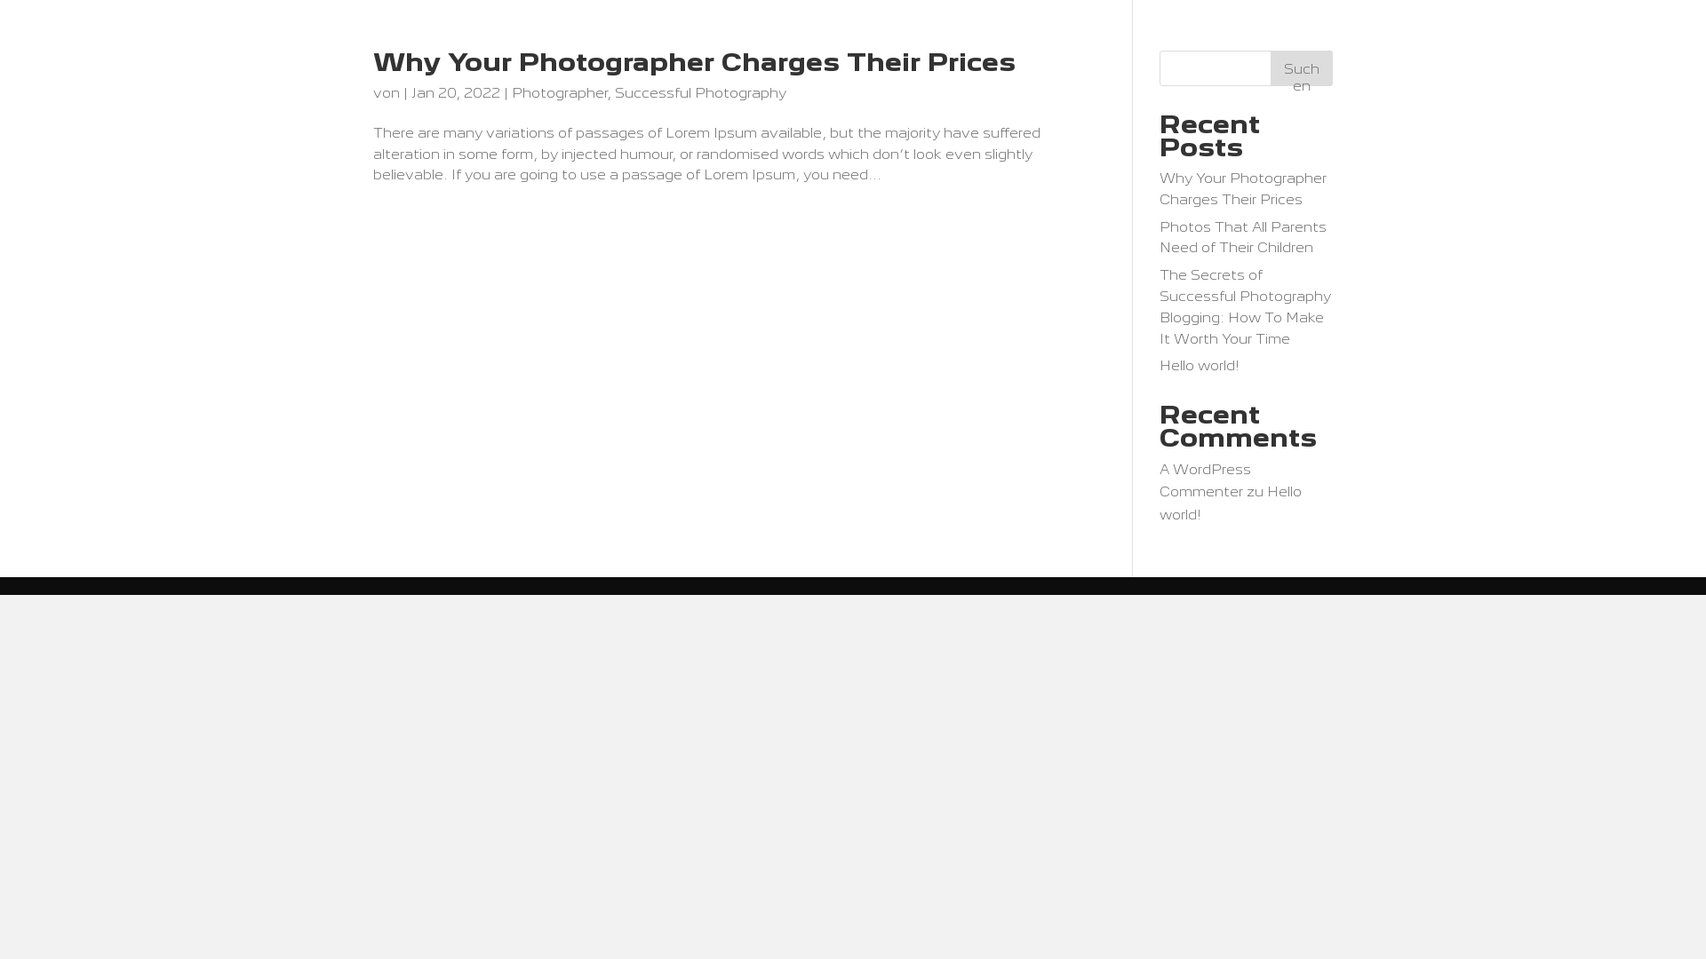 This screenshot has height=959, width=1706. I want to click on A WordPress Commenter, so click(1205, 480).